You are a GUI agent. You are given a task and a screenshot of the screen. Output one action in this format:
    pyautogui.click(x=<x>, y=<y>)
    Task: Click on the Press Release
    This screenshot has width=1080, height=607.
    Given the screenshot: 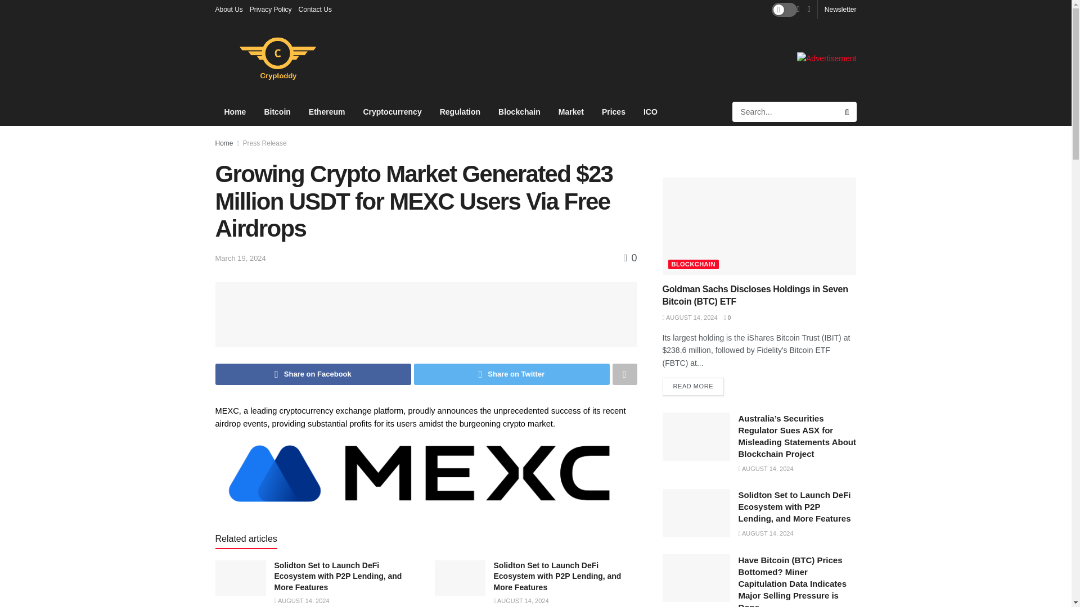 What is the action you would take?
    pyautogui.click(x=265, y=143)
    